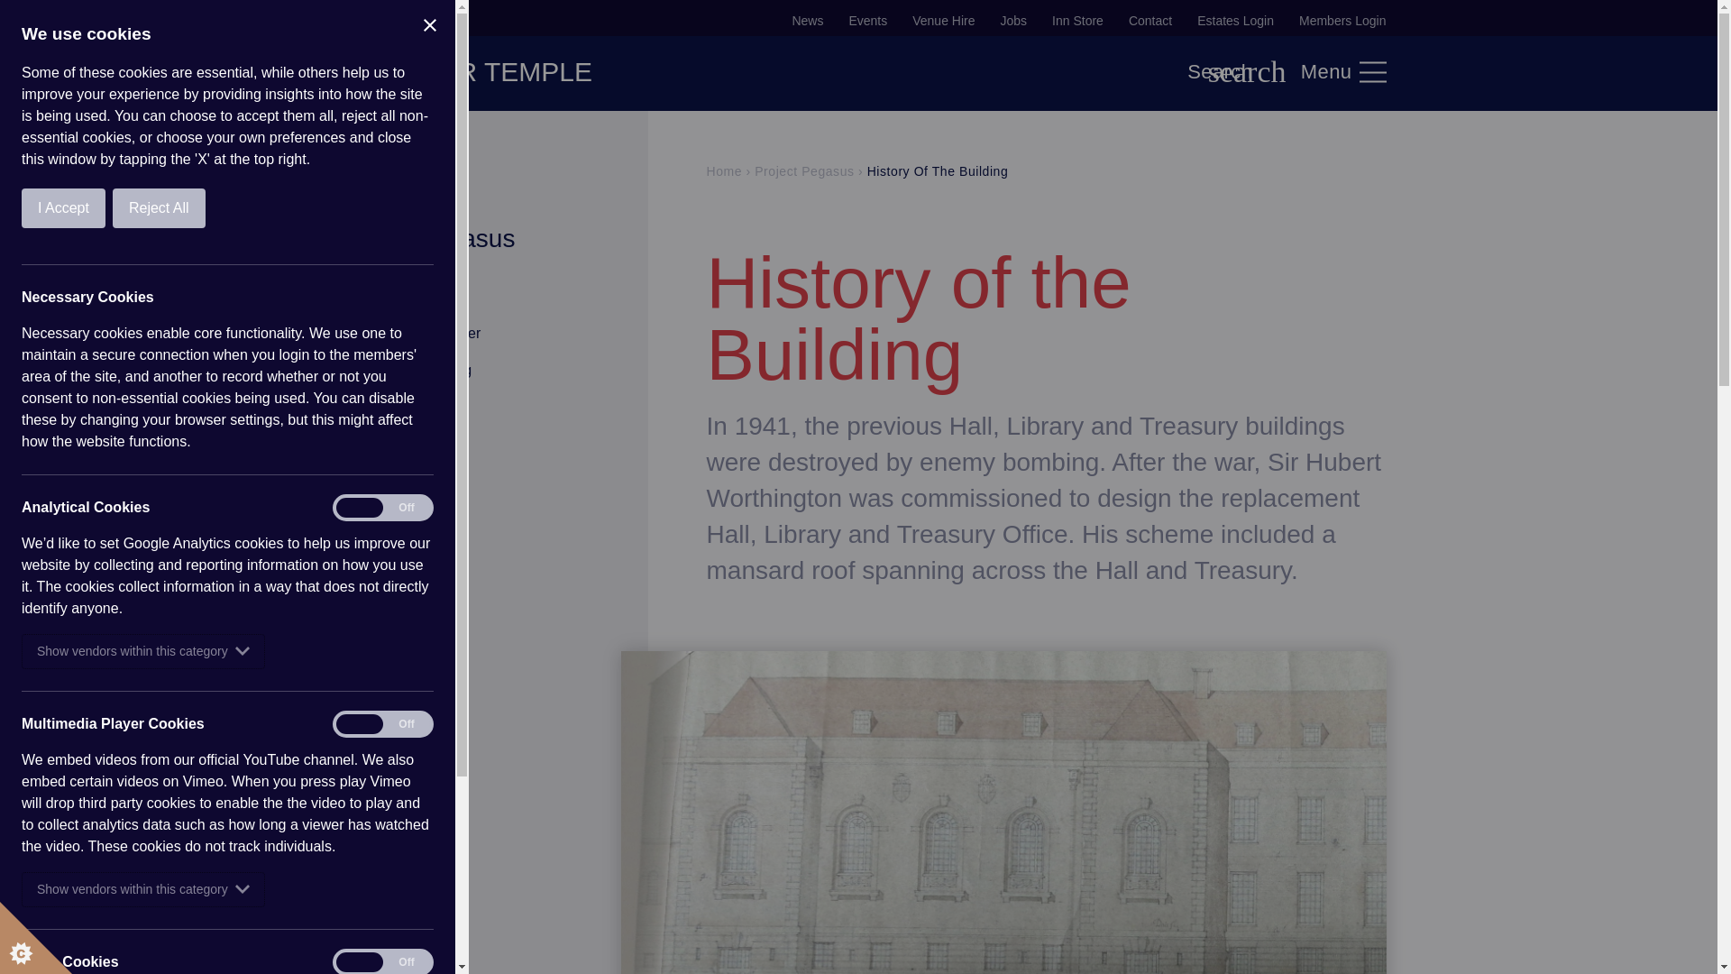  I want to click on Venue Hire, so click(943, 21).